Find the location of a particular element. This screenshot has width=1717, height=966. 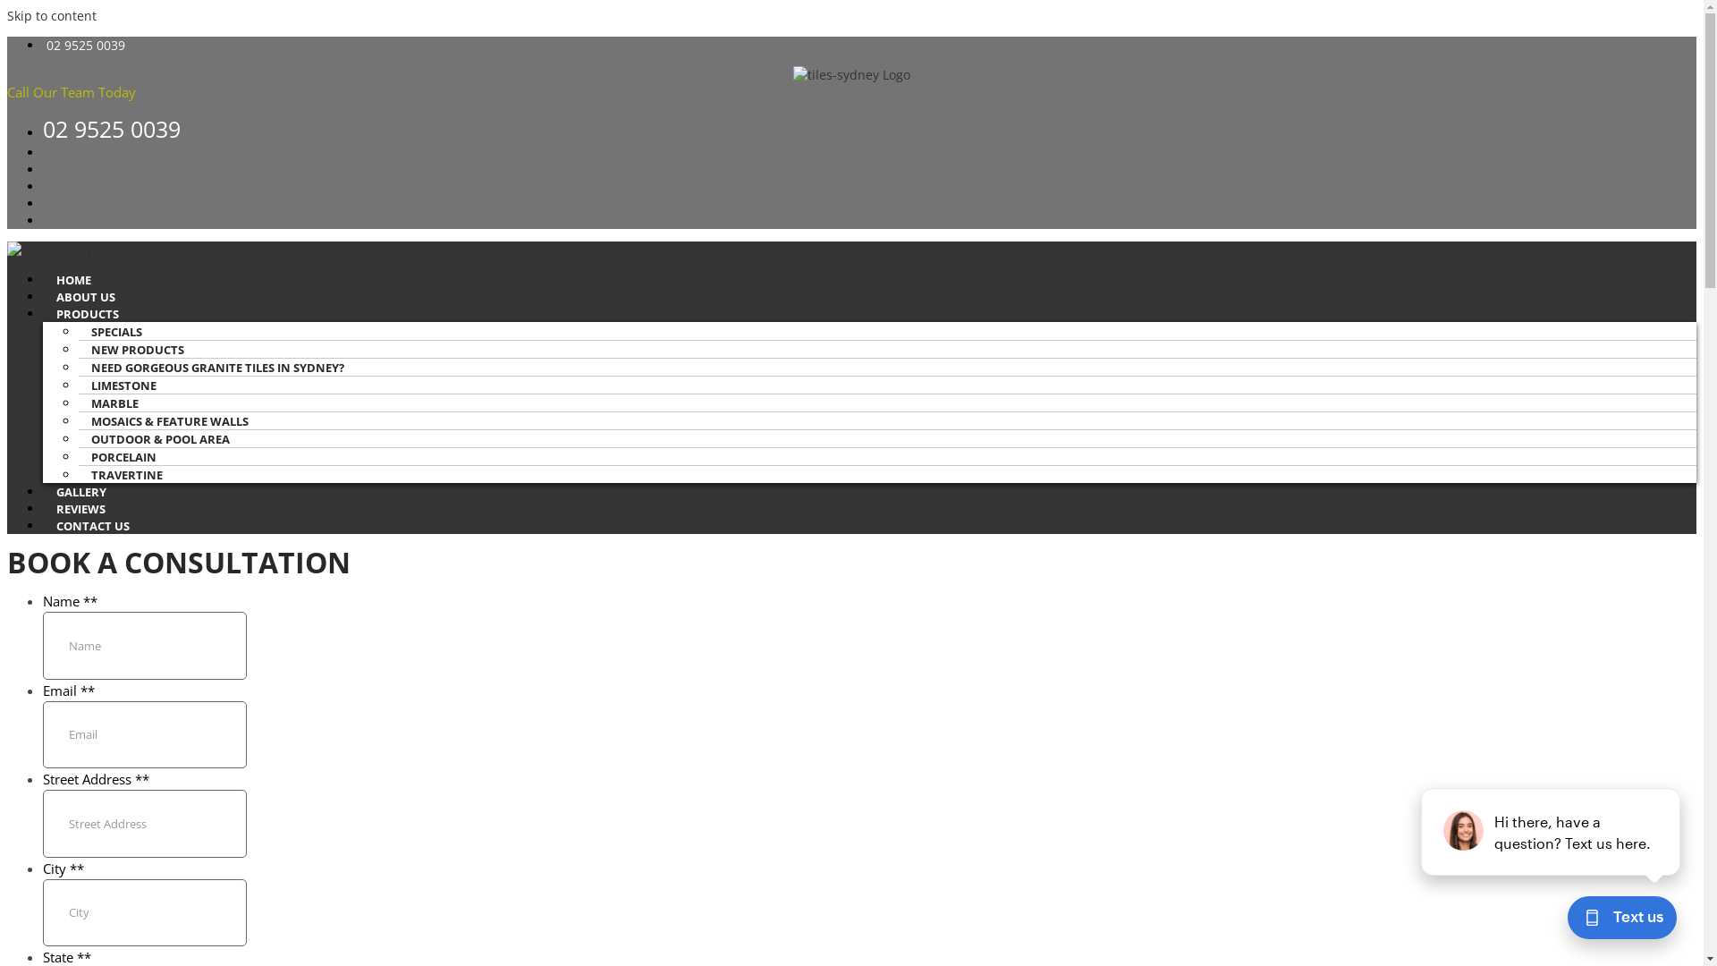

TRAVERTINE is located at coordinates (134, 475).